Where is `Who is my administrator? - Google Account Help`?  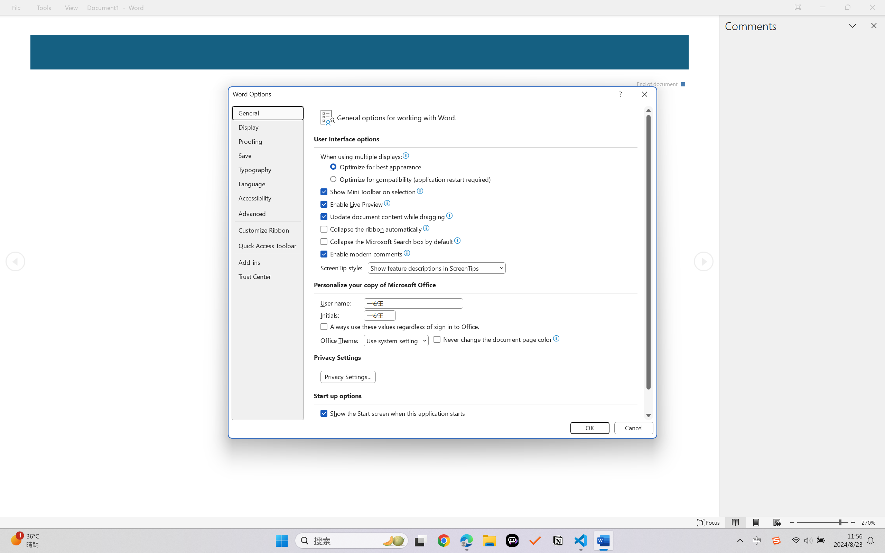 Who is my administrator? - Google Account Help is located at coordinates (170, 8).